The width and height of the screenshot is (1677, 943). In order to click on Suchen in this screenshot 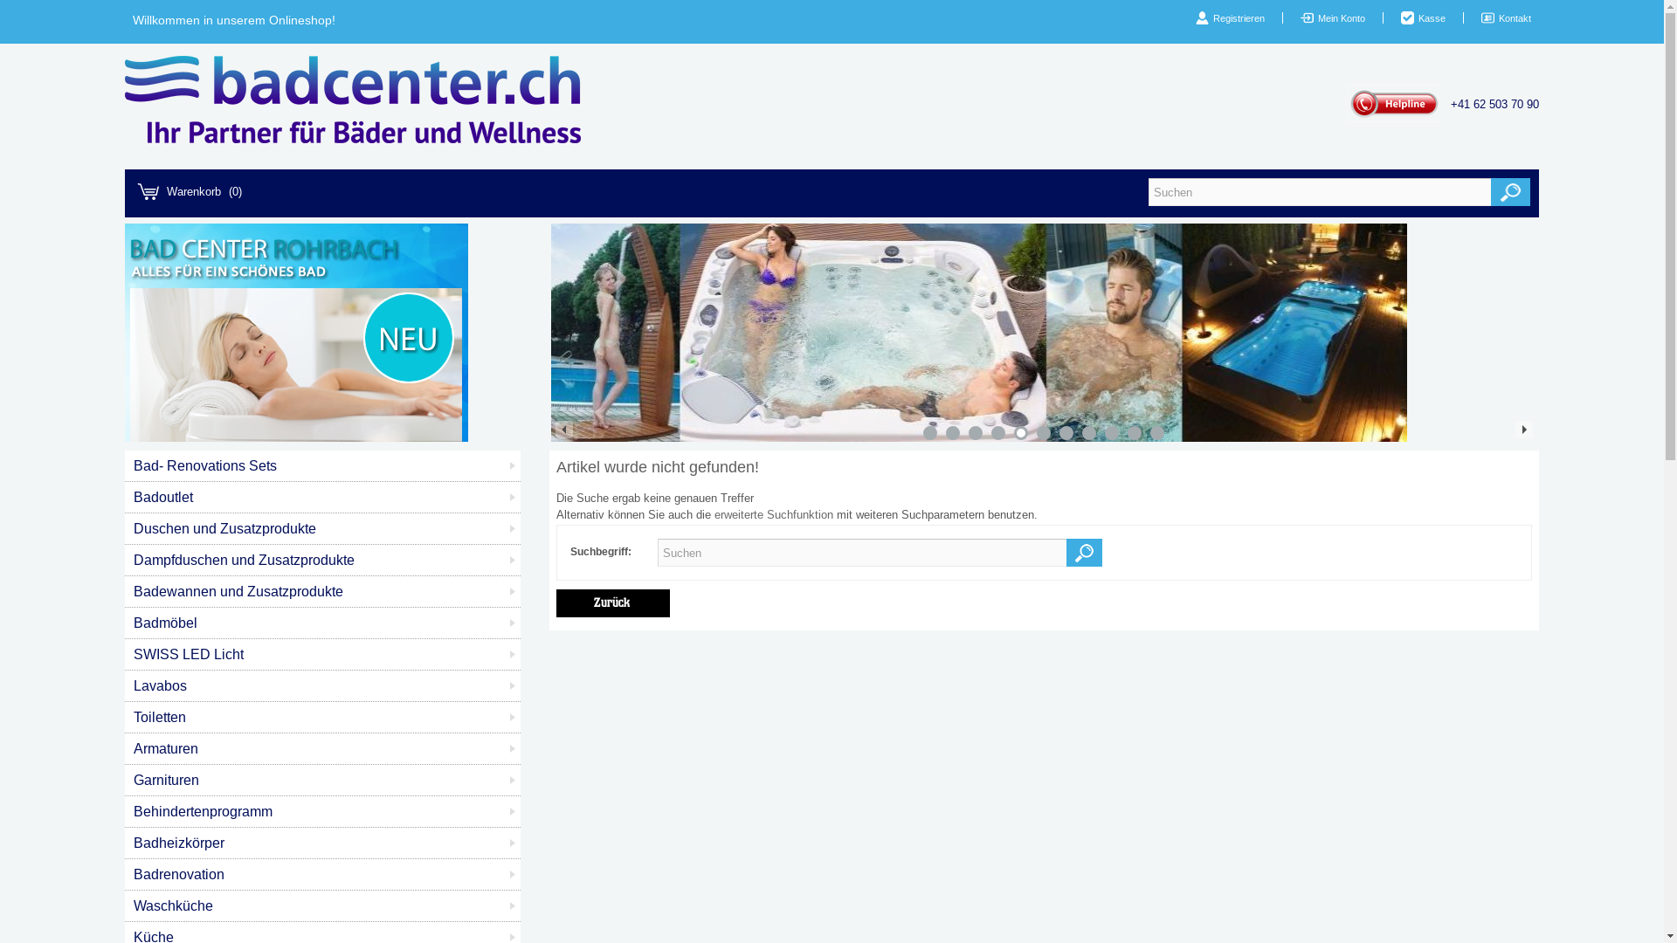, I will do `click(1085, 553)`.